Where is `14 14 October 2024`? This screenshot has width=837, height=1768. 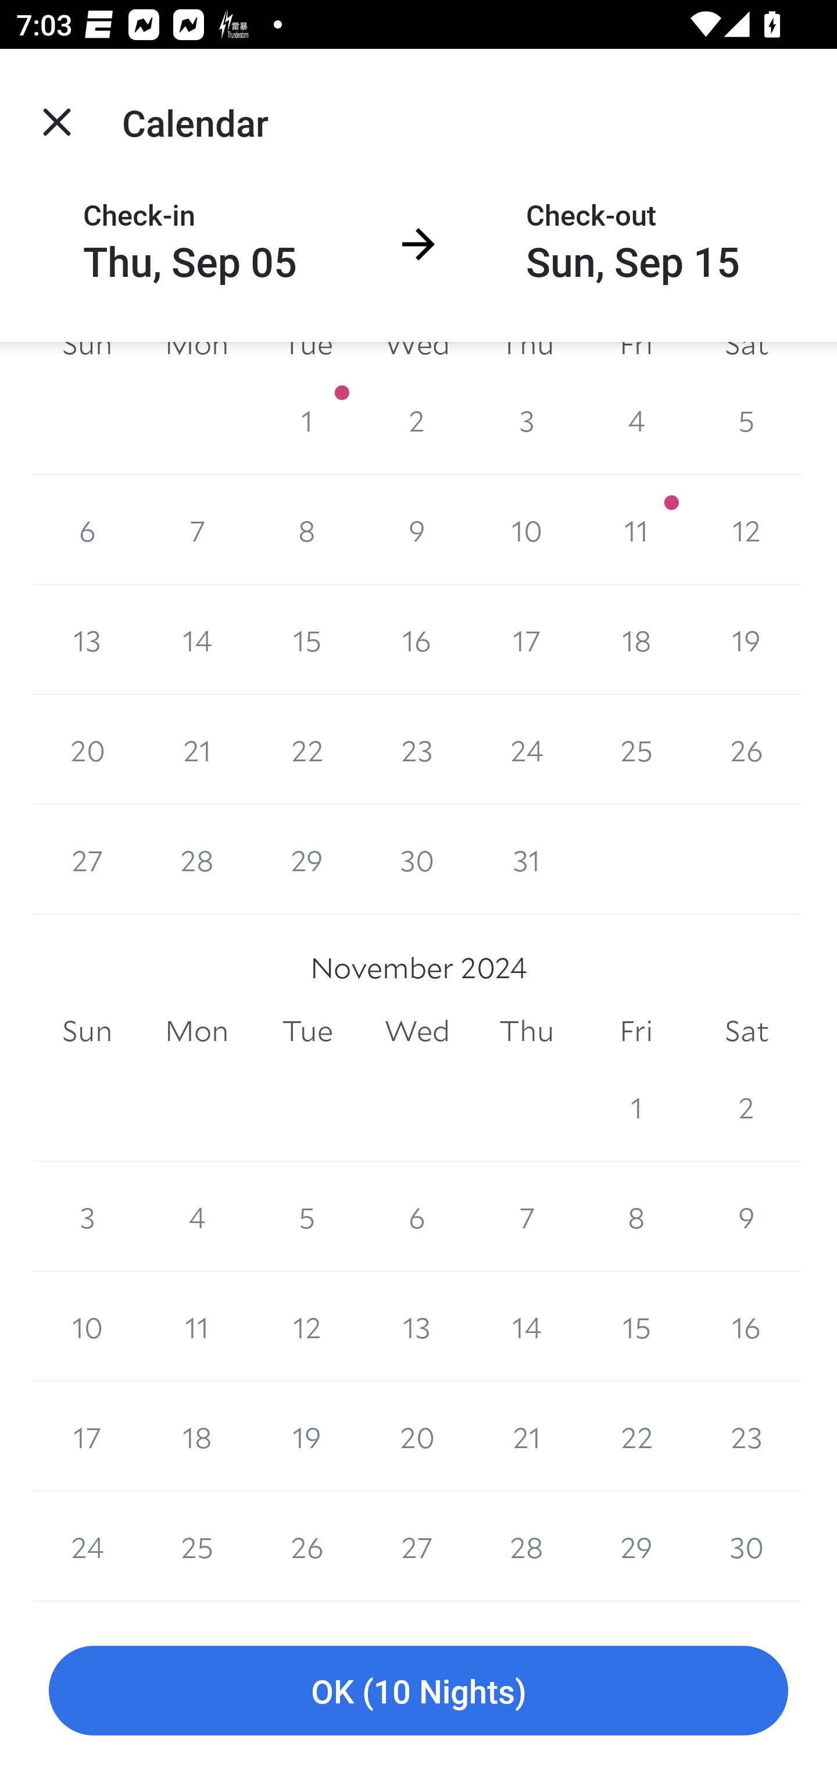
14 14 October 2024 is located at coordinates (196, 640).